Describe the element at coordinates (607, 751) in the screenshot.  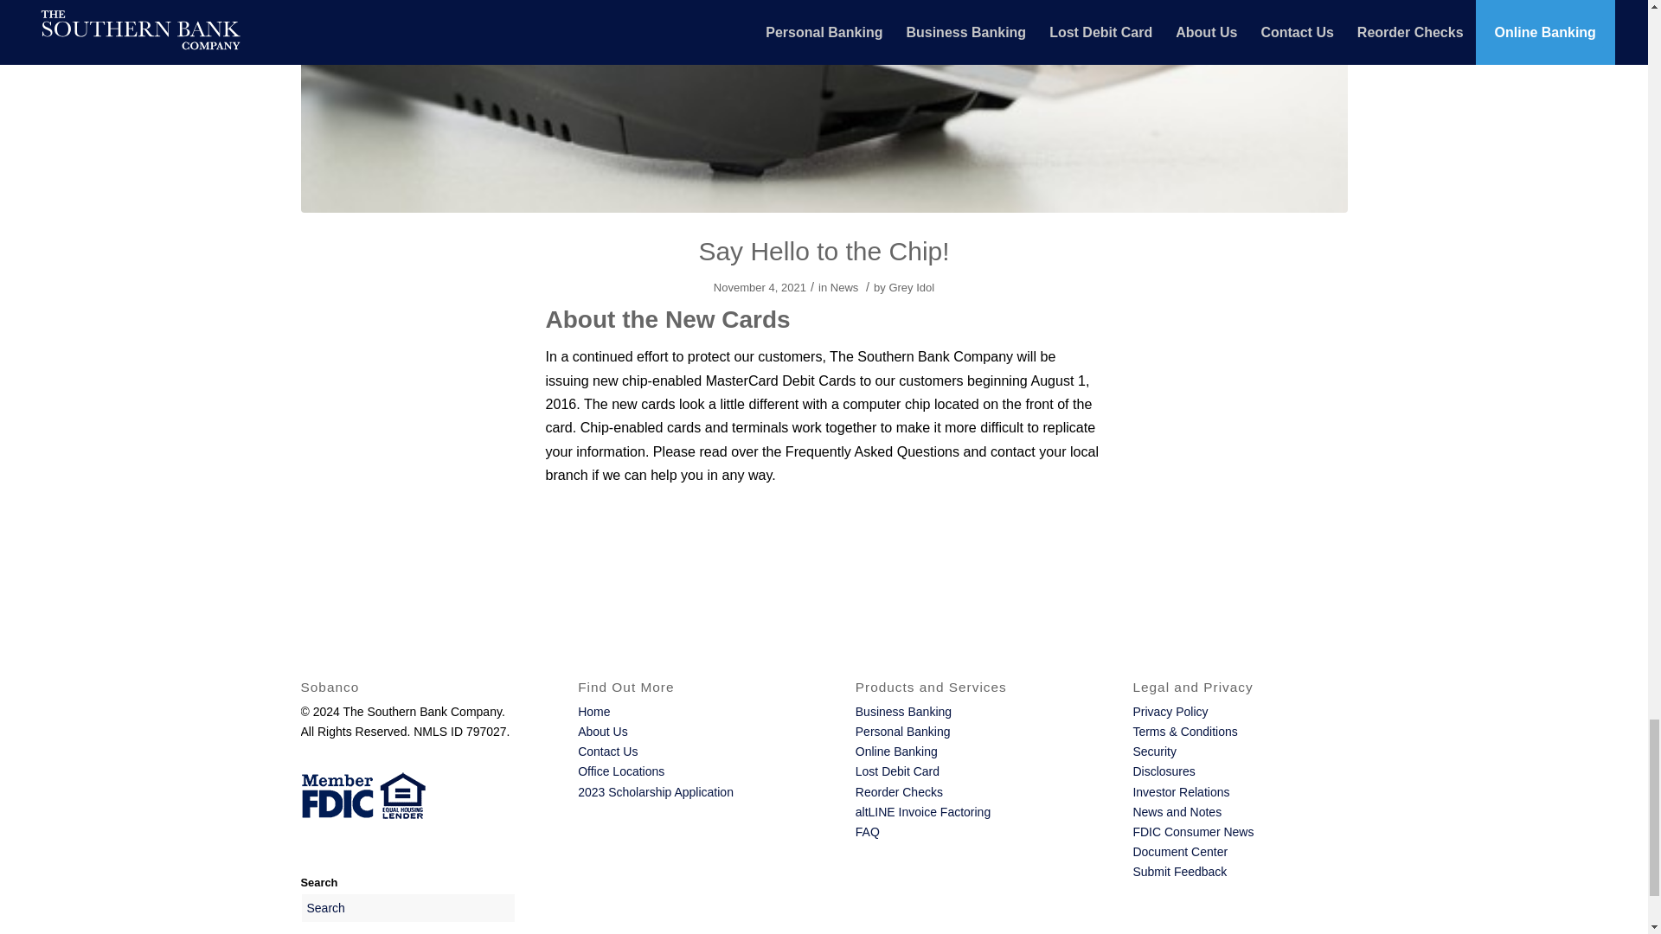
I see `Contact Us` at that location.